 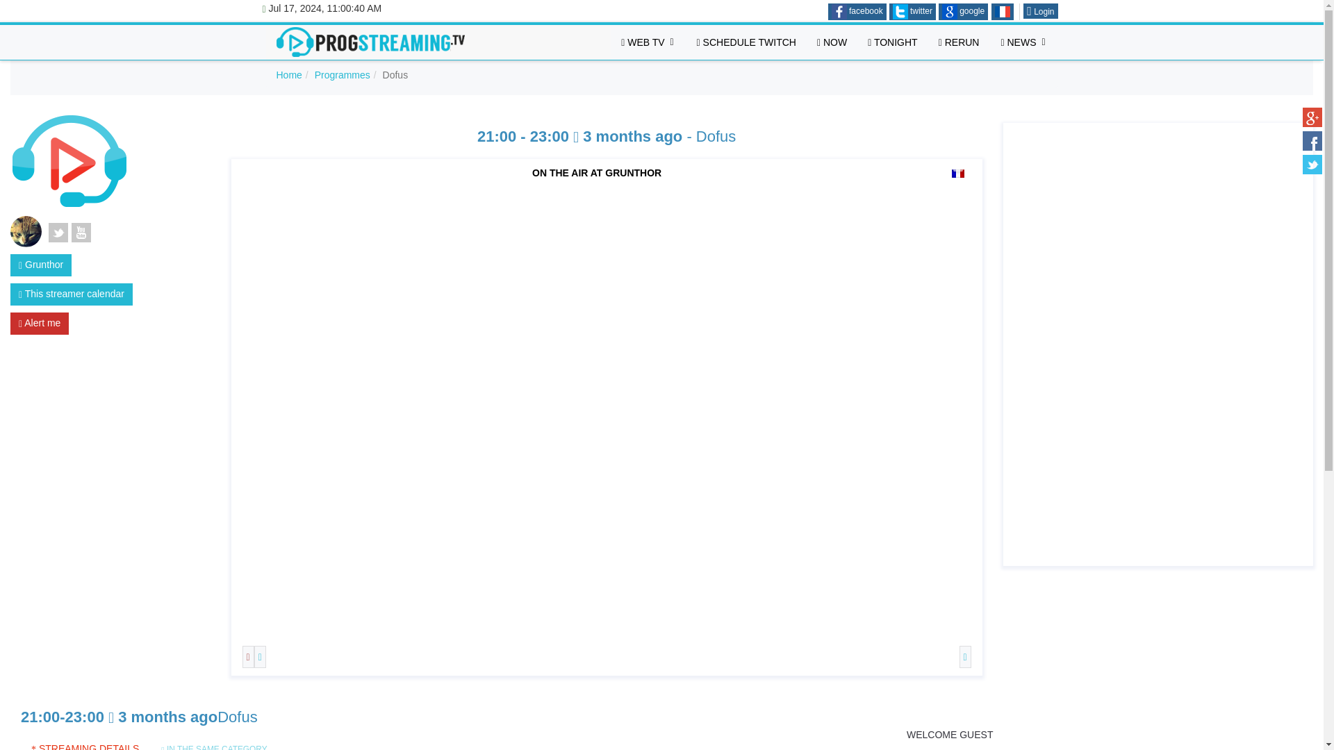 I want to click on facebook, so click(x=857, y=12).